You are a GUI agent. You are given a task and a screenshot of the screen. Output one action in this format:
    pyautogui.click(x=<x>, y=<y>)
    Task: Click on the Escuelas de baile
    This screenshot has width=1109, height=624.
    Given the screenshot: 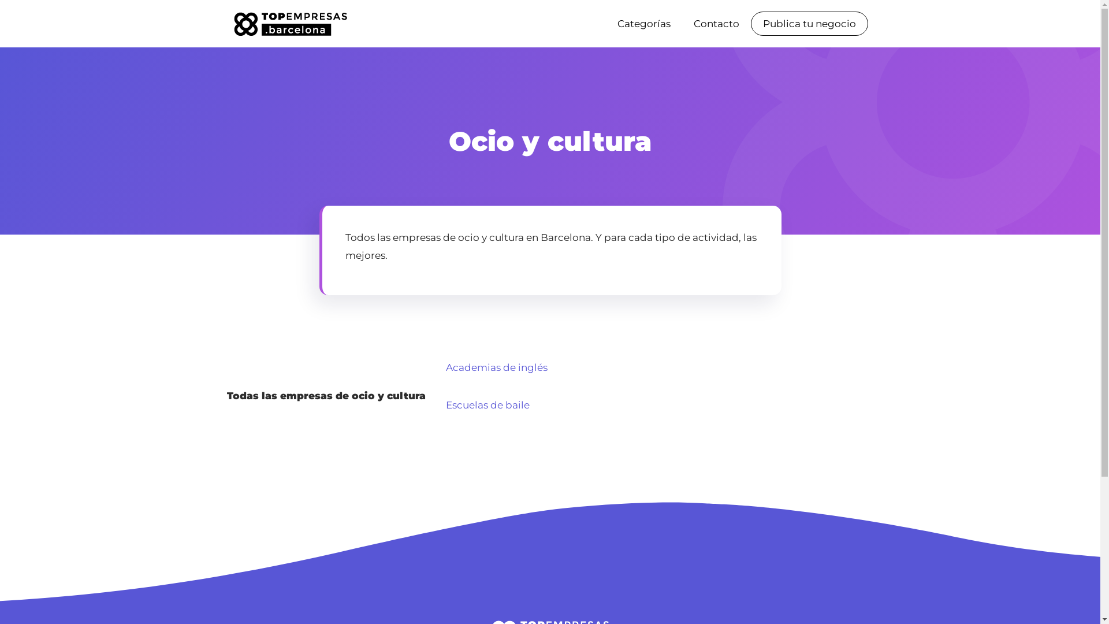 What is the action you would take?
    pyautogui.click(x=487, y=405)
    